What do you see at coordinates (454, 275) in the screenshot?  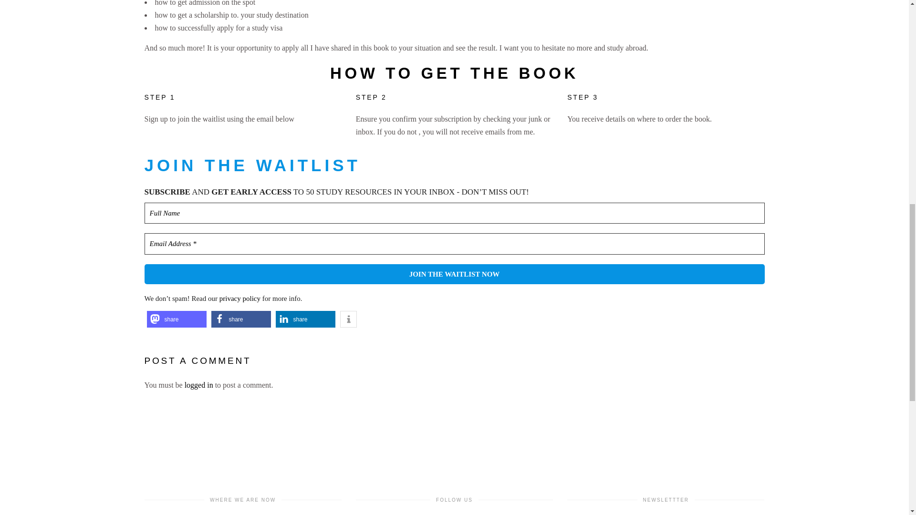 I see `JOIN THE WAITLIST NOW` at bounding box center [454, 275].